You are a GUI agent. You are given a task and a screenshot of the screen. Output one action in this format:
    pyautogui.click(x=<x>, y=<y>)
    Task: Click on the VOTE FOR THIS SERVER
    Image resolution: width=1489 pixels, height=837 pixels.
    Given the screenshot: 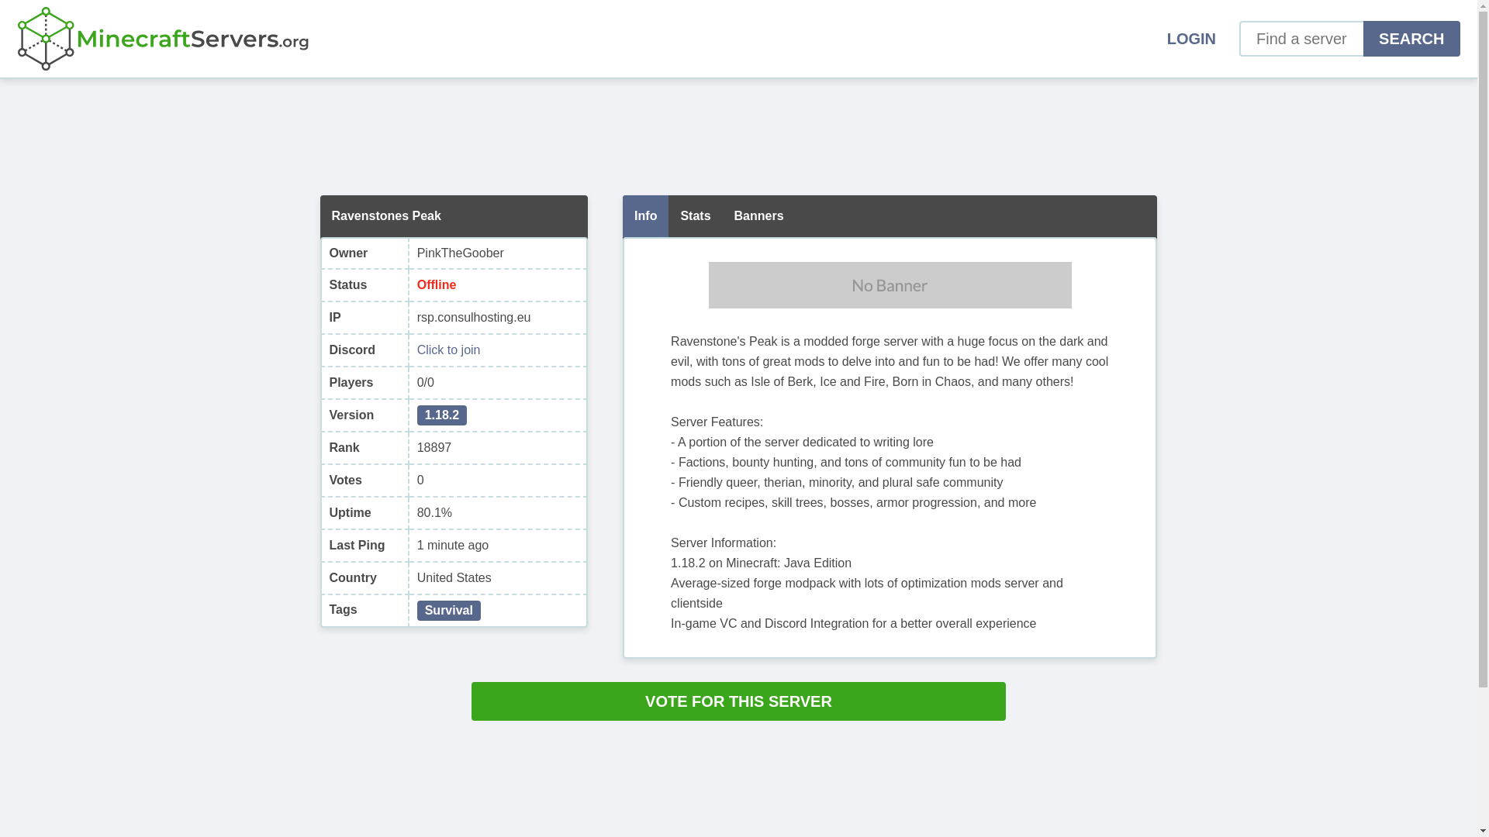 What is the action you would take?
    pyautogui.click(x=738, y=701)
    